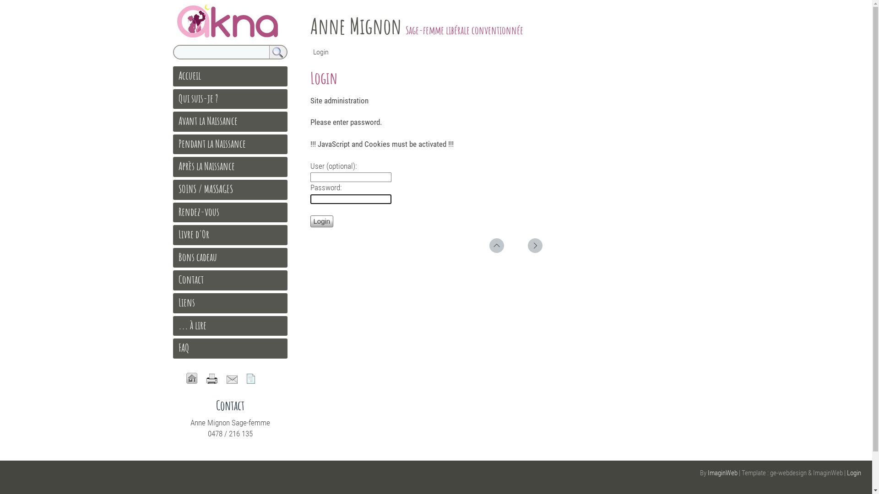 This screenshot has width=879, height=494. Describe the element at coordinates (190, 75) in the screenshot. I see `Accueil` at that location.